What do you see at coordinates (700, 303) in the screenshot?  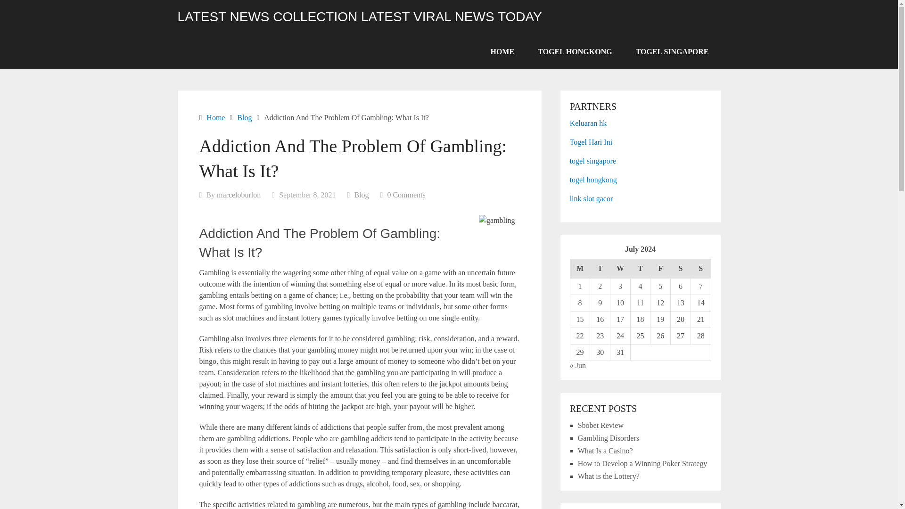 I see `14` at bounding box center [700, 303].